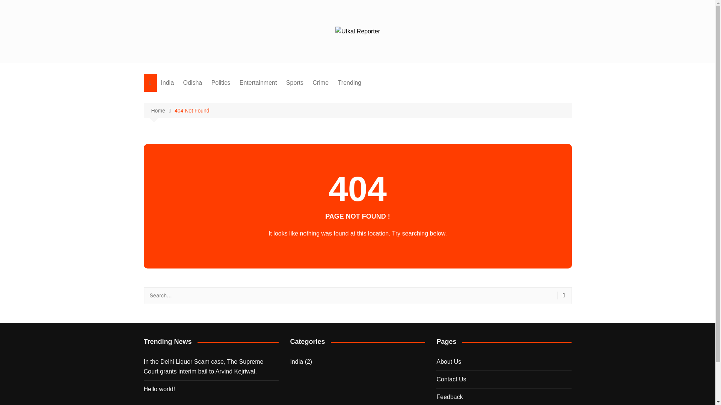  Describe the element at coordinates (451, 379) in the screenshot. I see `Contact Us` at that location.